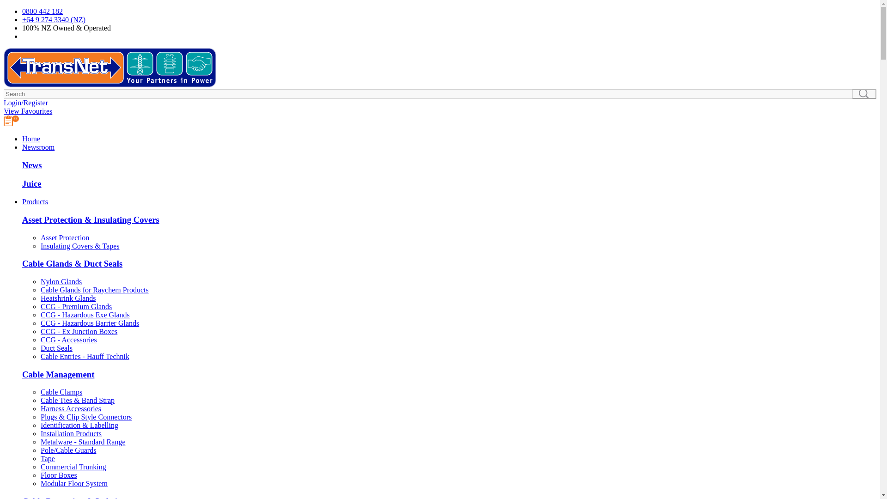 This screenshot has height=499, width=887. What do you see at coordinates (43, 11) in the screenshot?
I see `0800 442 182` at bounding box center [43, 11].